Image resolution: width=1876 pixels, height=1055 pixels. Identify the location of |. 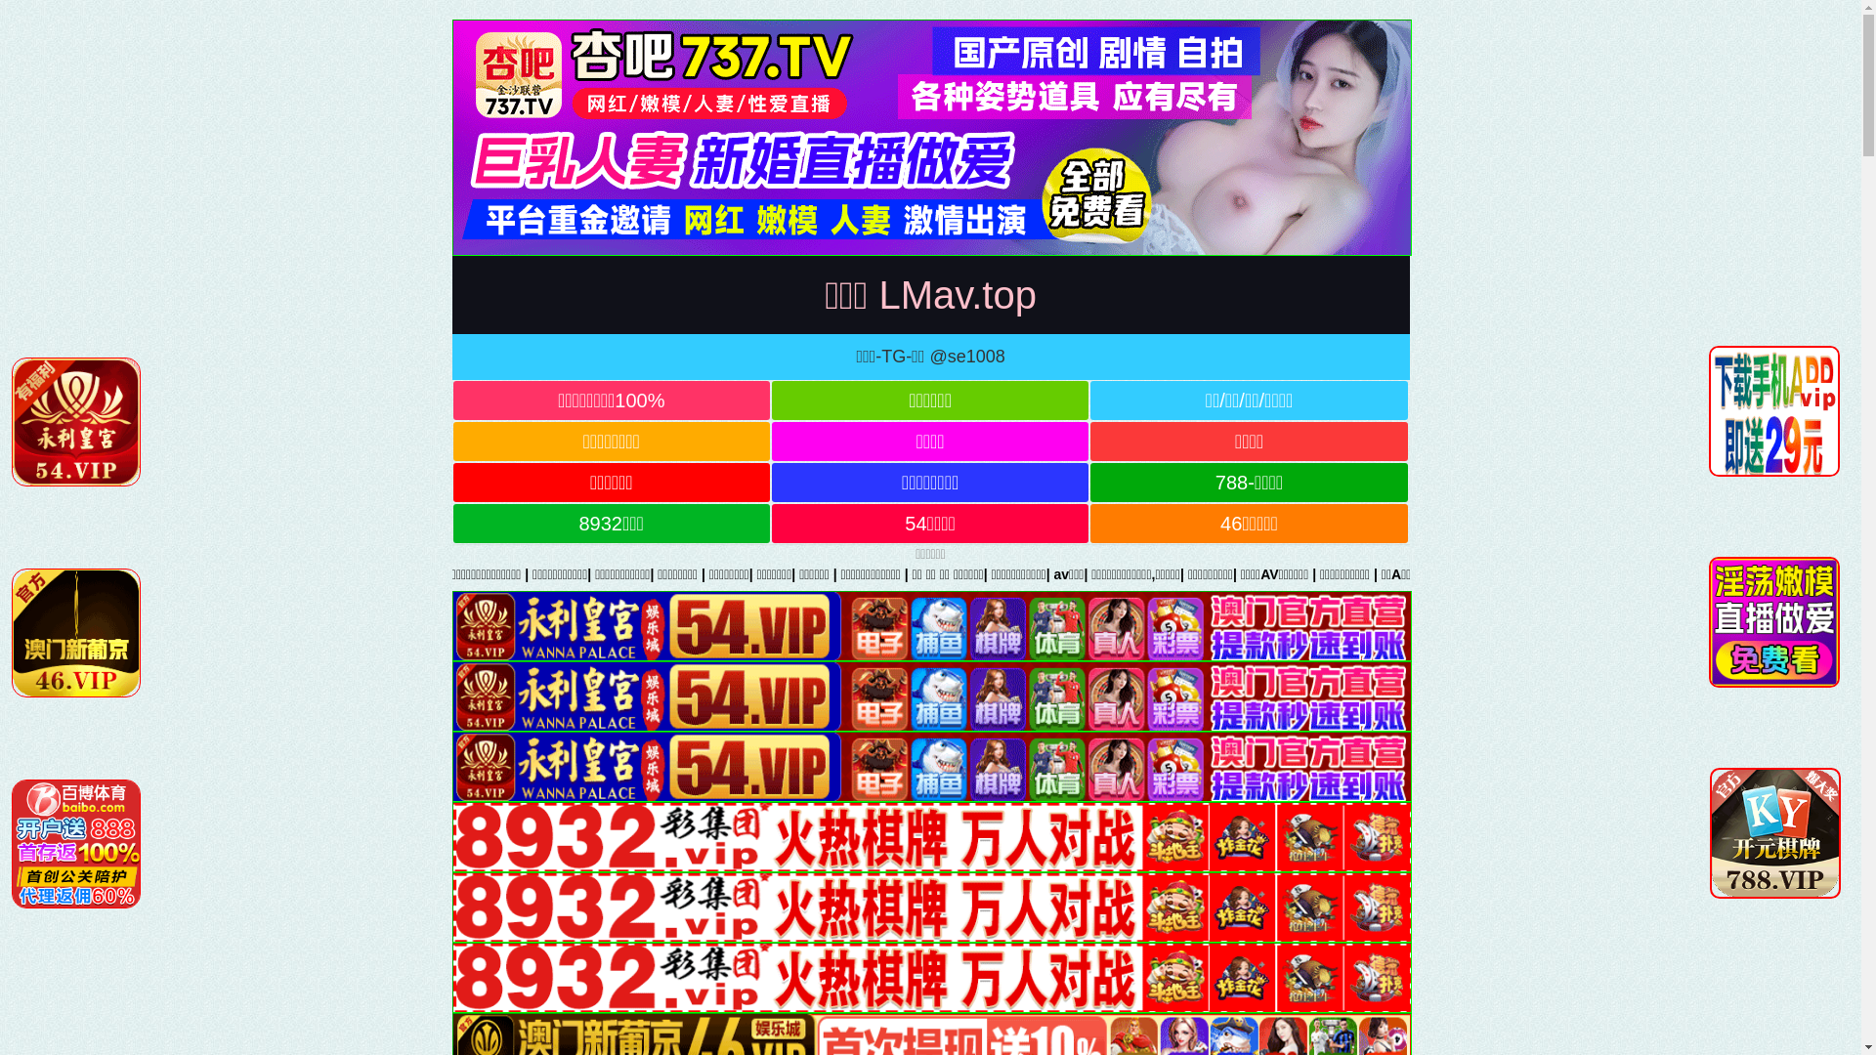
(1806, 574).